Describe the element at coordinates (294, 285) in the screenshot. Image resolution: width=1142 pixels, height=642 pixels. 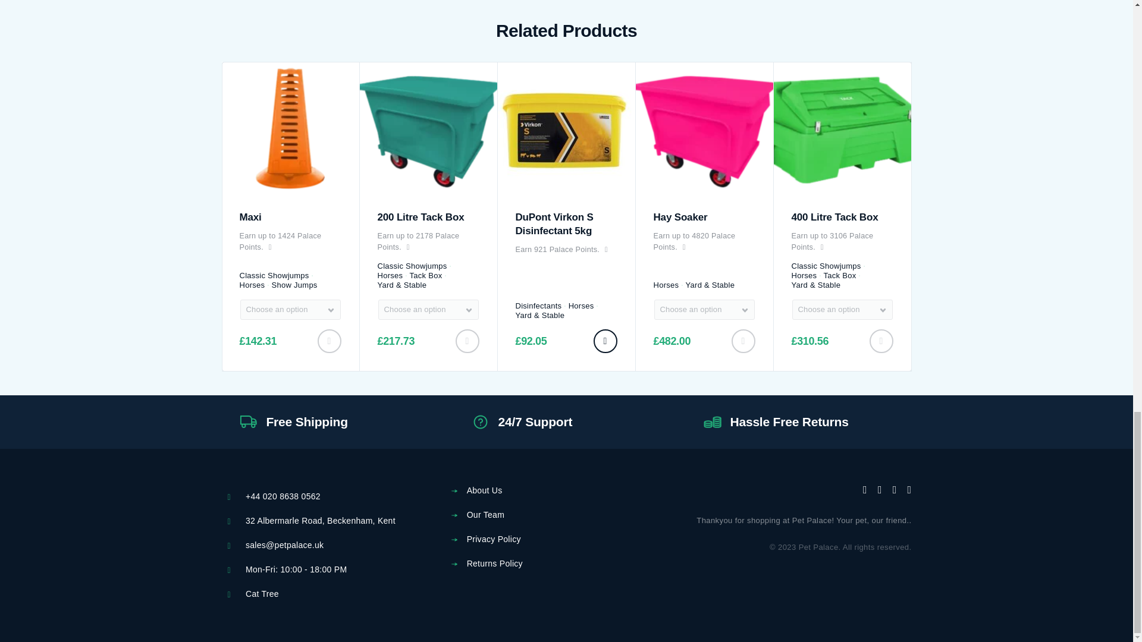
I see `View all posts in Show Jumps` at that location.